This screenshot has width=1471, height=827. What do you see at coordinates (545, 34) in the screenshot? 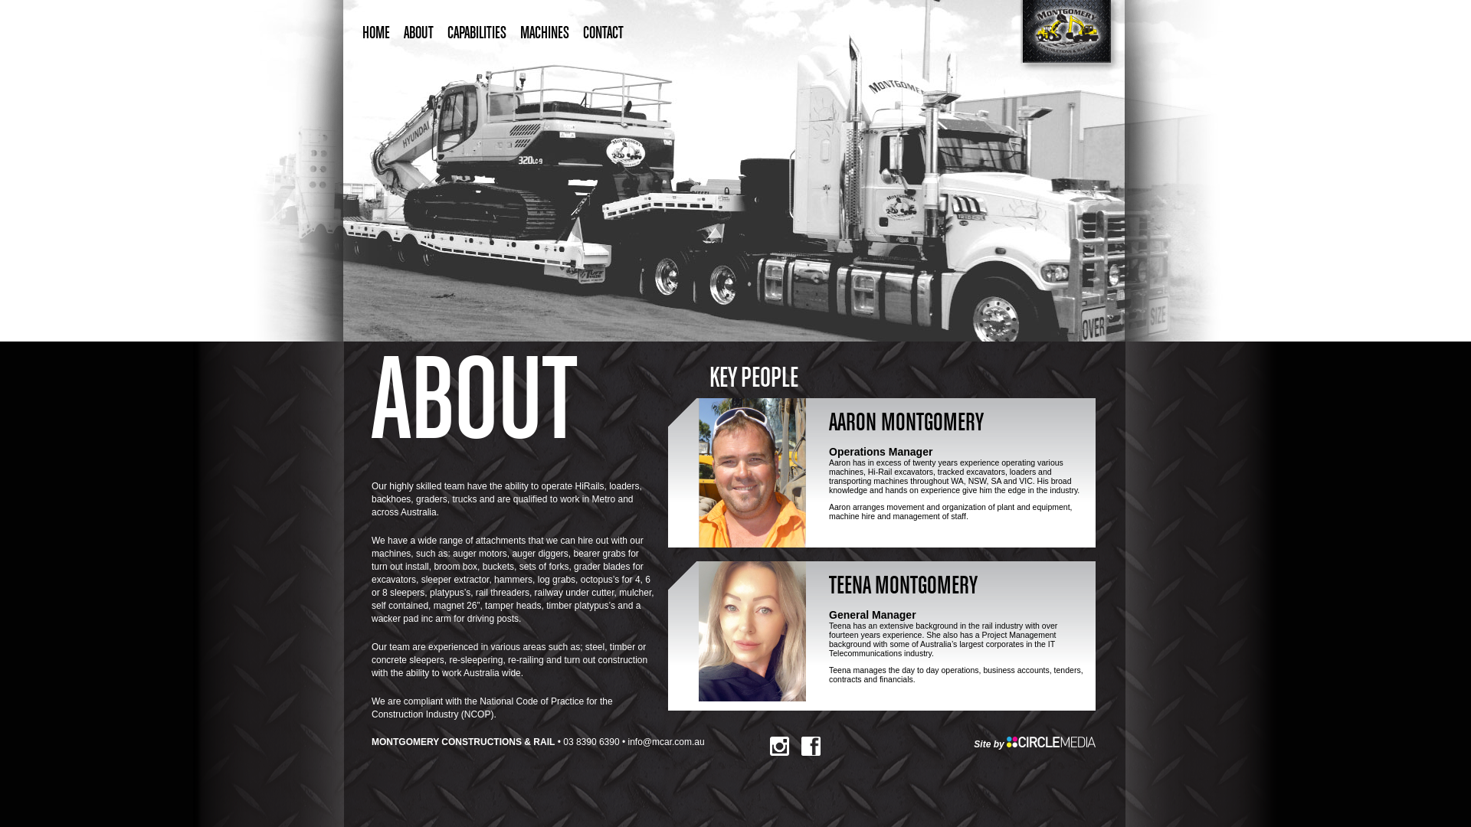
I see `MACHINES` at bounding box center [545, 34].